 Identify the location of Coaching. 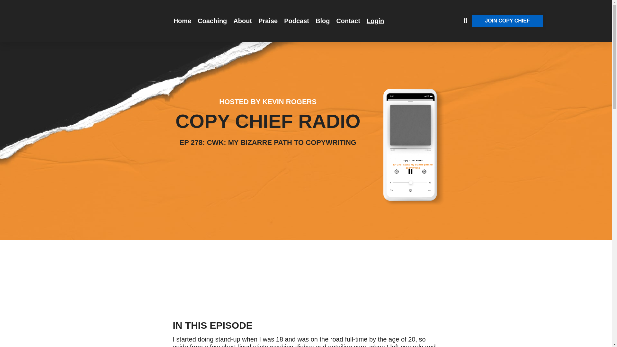
(212, 21).